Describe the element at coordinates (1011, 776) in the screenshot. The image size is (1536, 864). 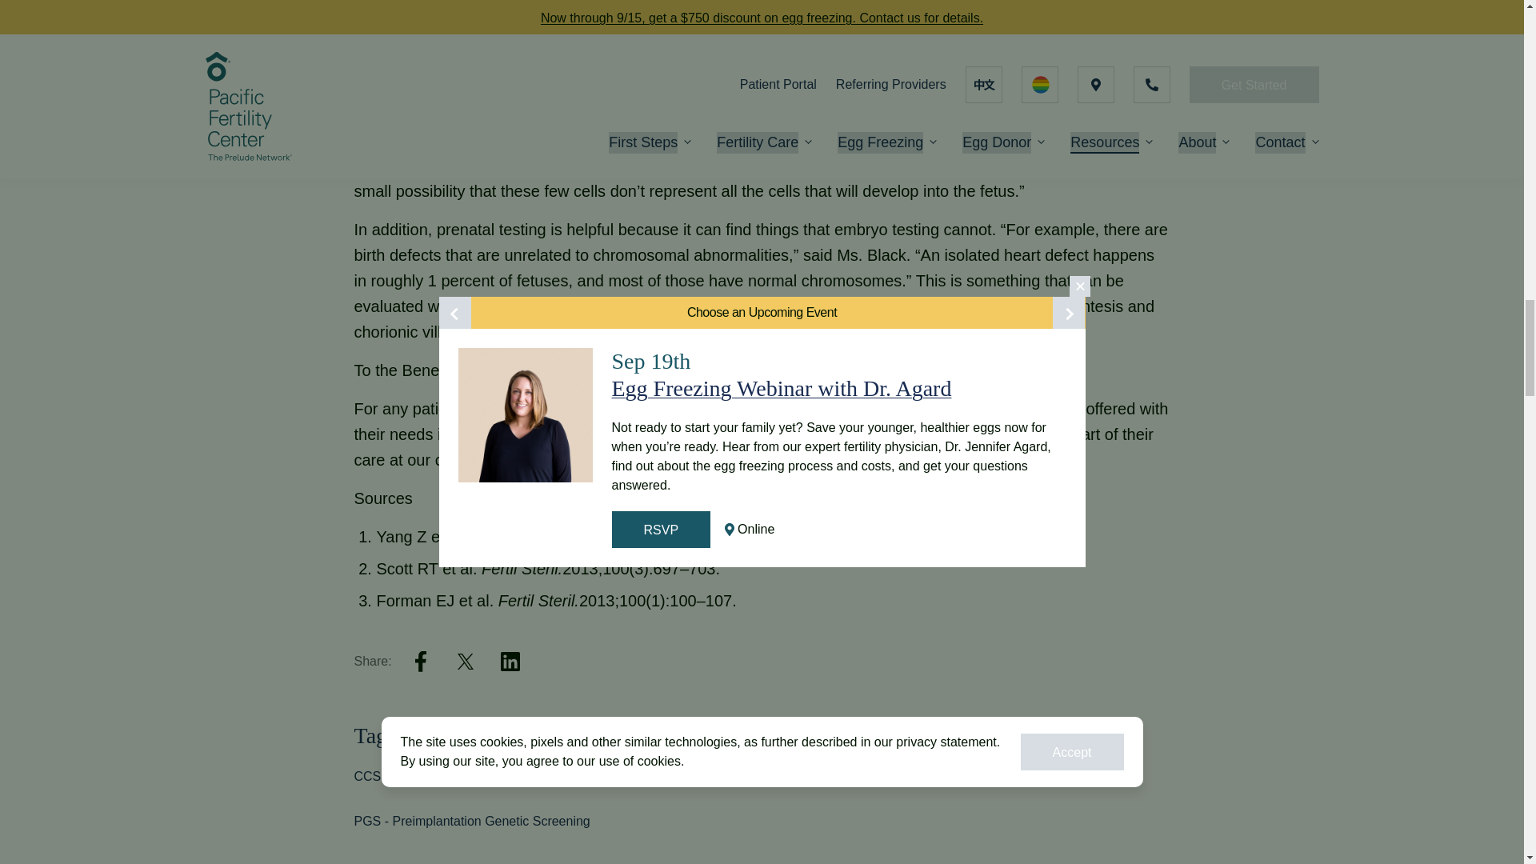
I see `PGD - Preimplantation Genetic Diagnosis` at that location.